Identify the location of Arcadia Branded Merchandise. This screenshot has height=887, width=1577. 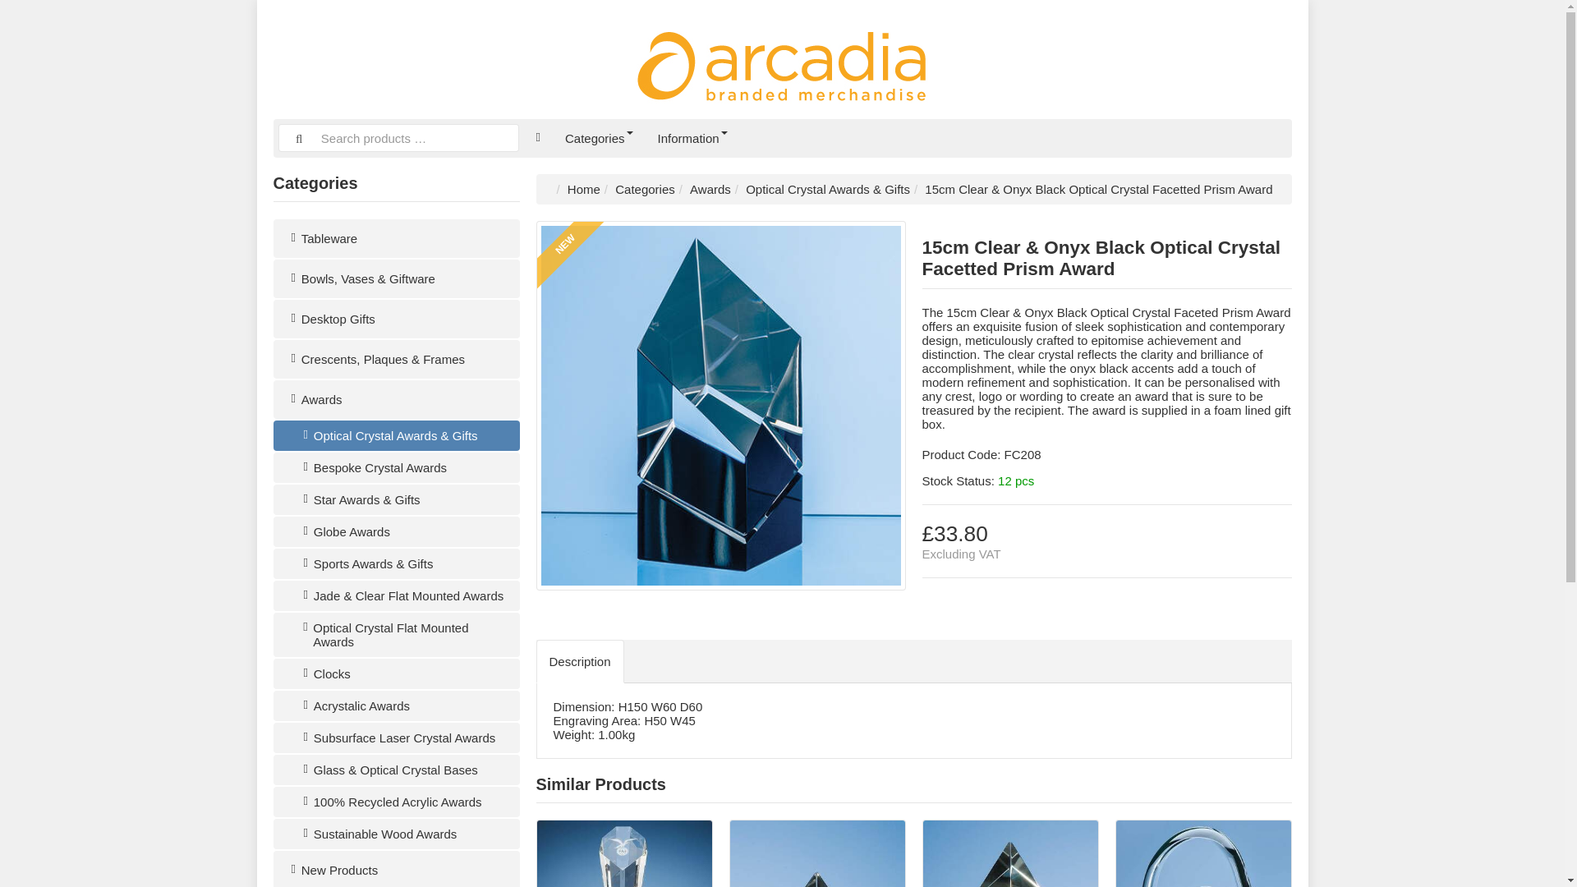
(782, 59).